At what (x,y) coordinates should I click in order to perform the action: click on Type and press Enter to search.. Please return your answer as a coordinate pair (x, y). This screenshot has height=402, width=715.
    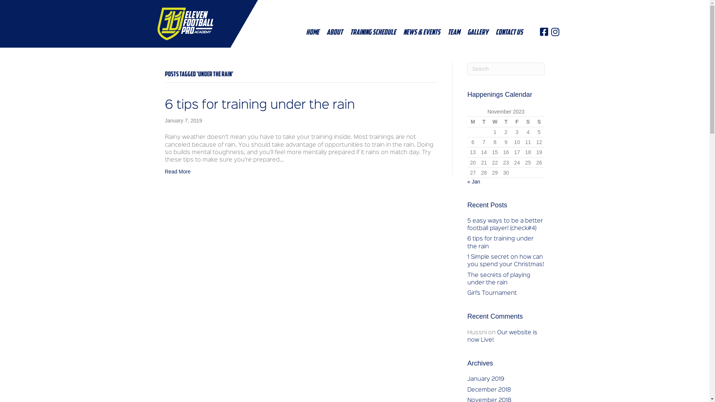
    Looking at the image, I should click on (506, 69).